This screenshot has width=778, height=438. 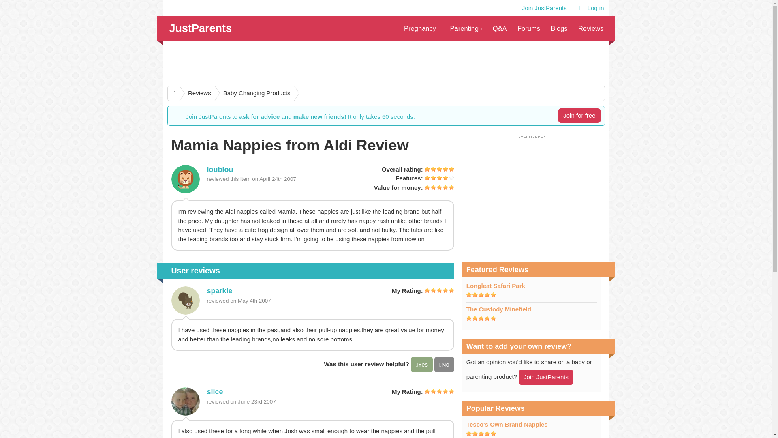 I want to click on loublou, so click(x=185, y=179).